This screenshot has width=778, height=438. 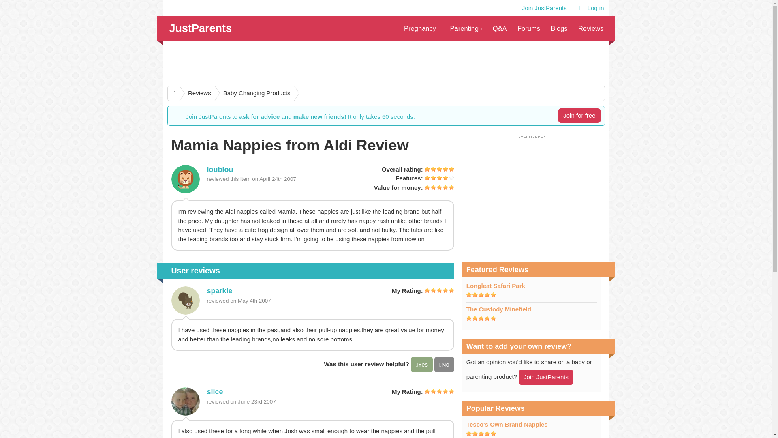 I want to click on loublou, so click(x=185, y=179).